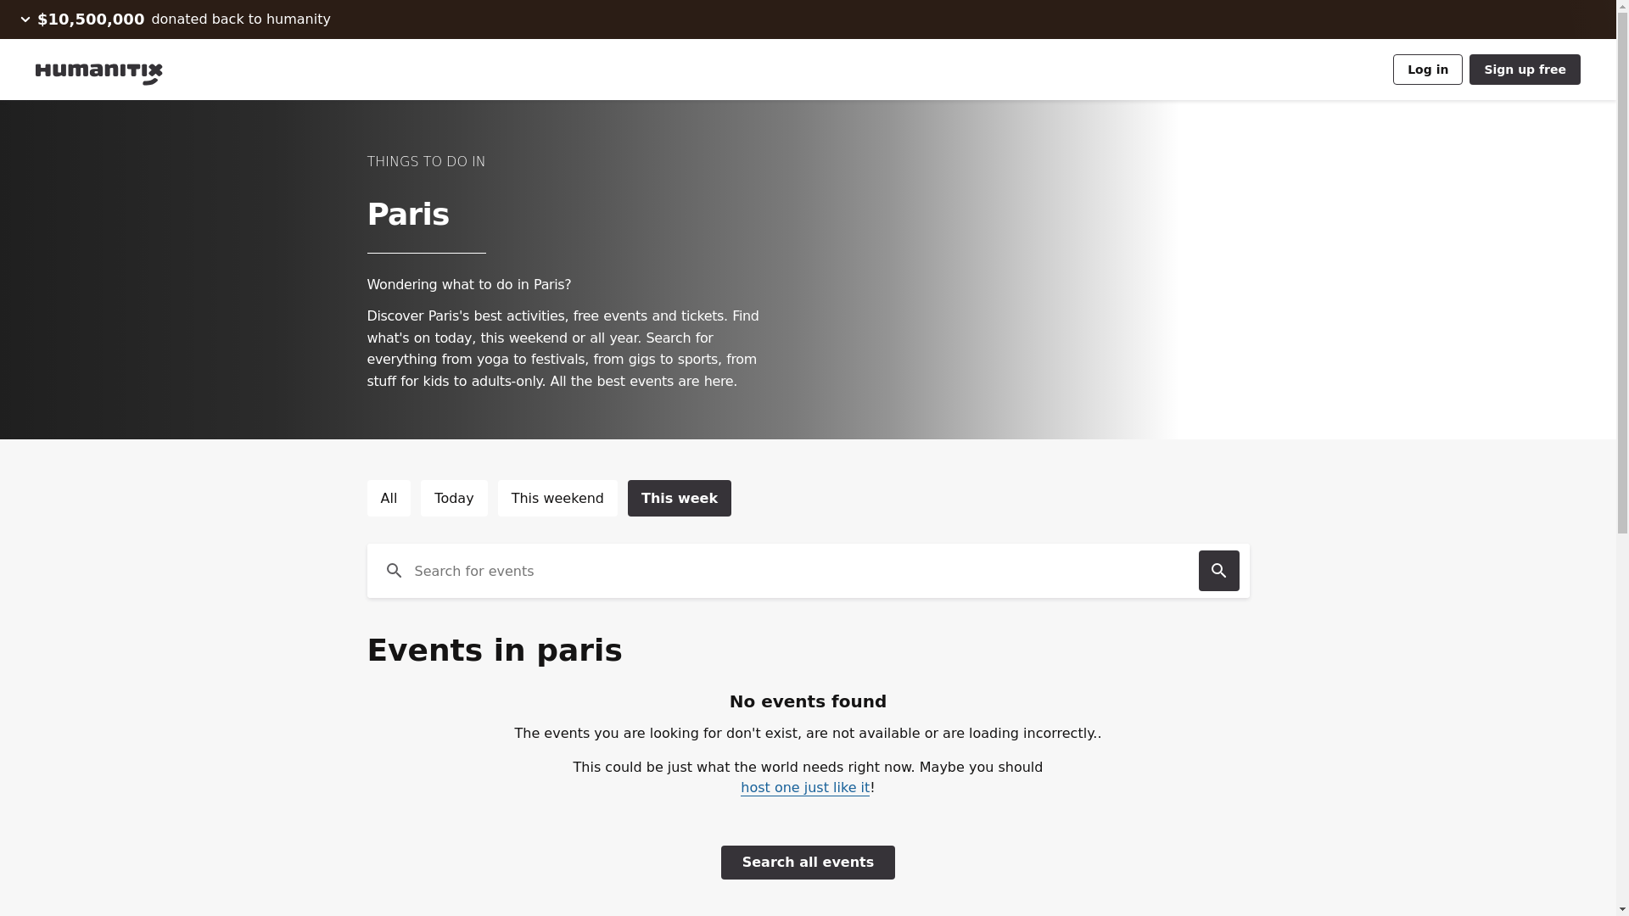  What do you see at coordinates (679, 498) in the screenshot?
I see `This week` at bounding box center [679, 498].